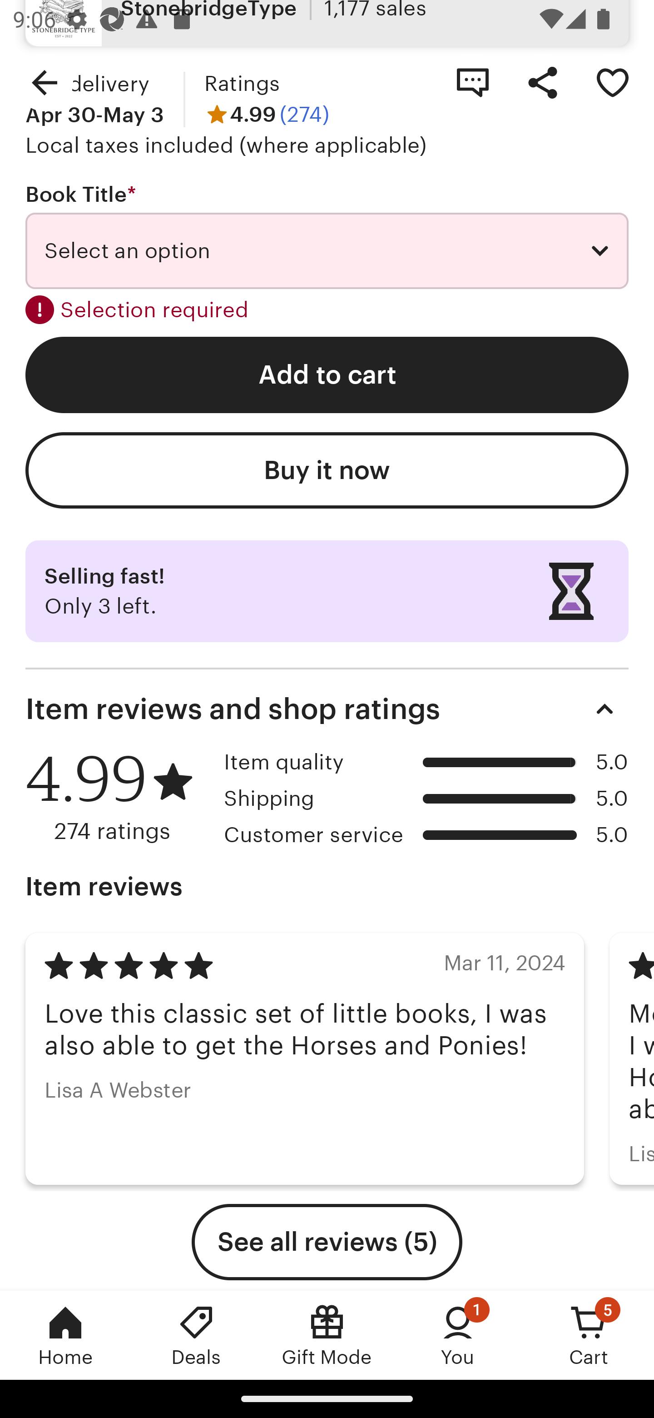 The image size is (654, 1418). I want to click on Ratings, so click(242, 84).